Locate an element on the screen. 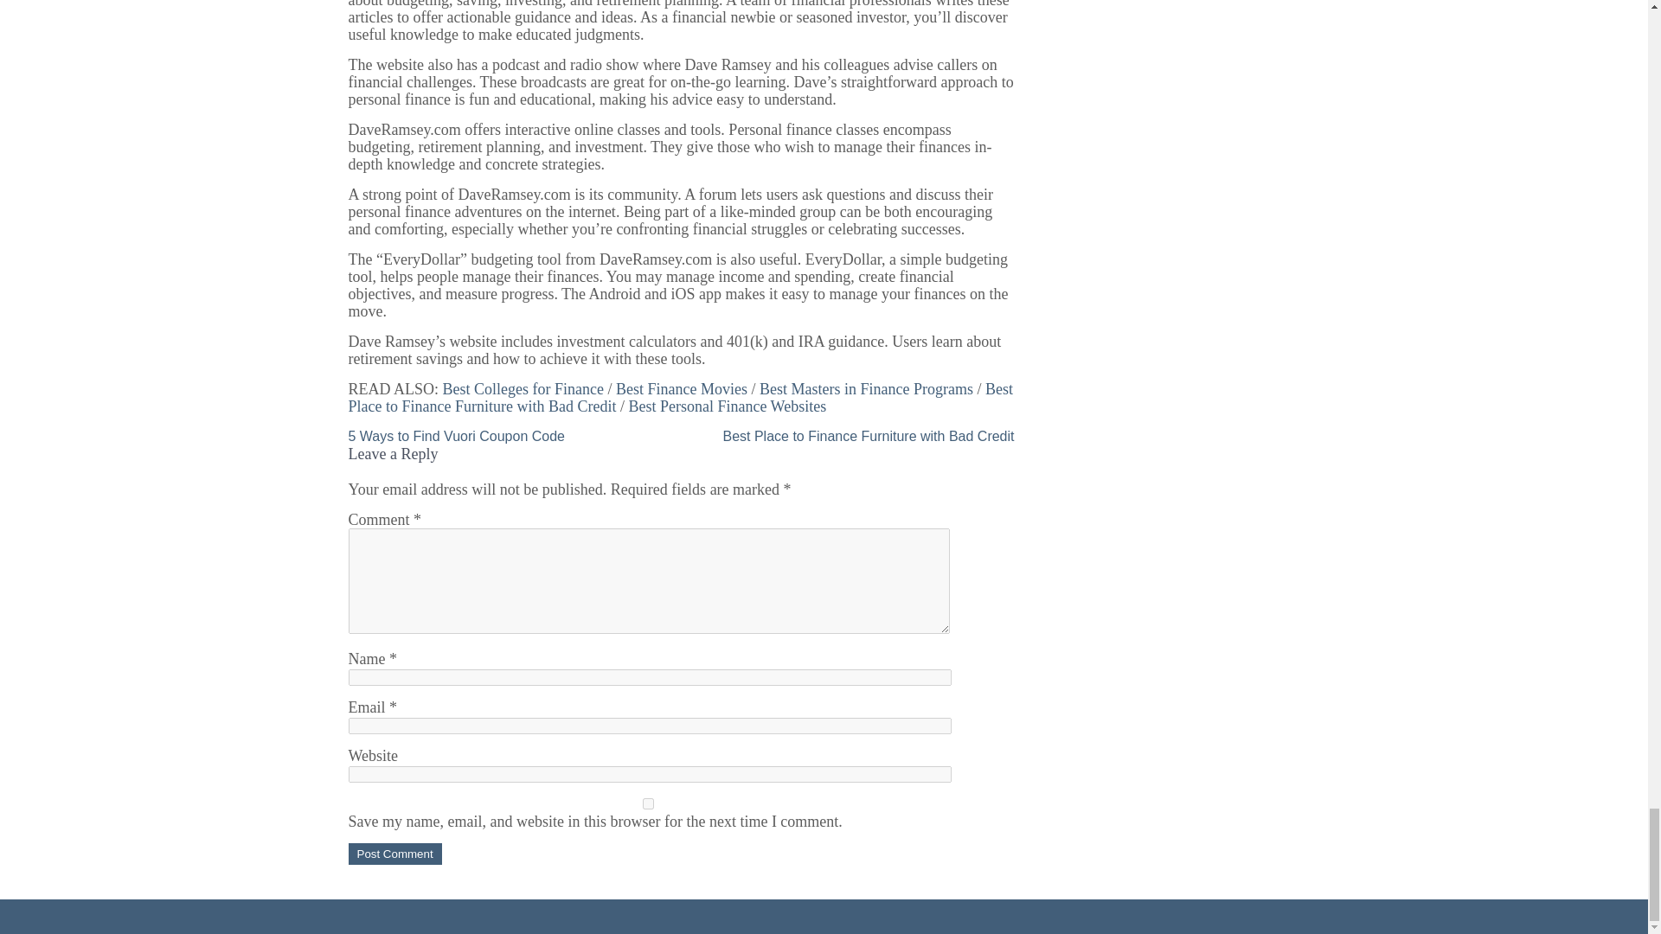 The image size is (1661, 934). Best Colleges for Finance is located at coordinates (523, 389).